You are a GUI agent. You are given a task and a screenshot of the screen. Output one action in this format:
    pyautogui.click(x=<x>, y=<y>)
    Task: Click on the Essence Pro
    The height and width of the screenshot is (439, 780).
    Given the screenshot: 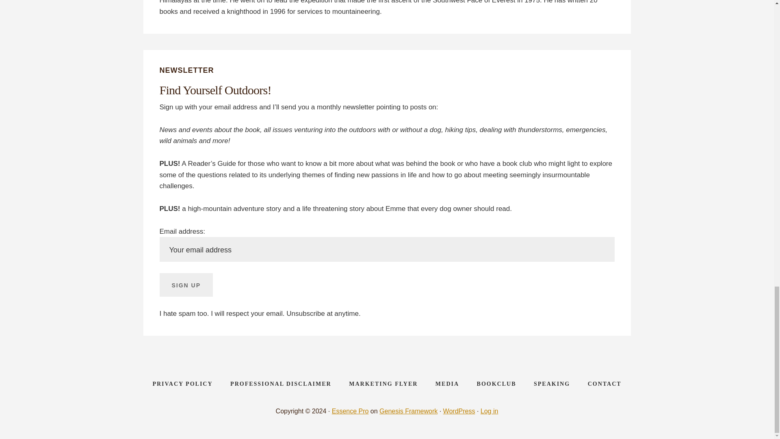 What is the action you would take?
    pyautogui.click(x=350, y=411)
    